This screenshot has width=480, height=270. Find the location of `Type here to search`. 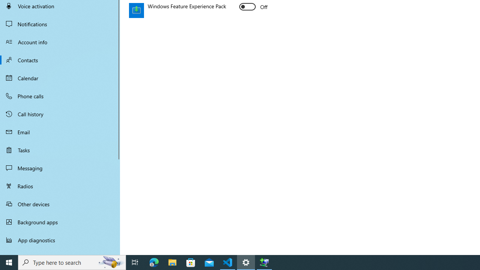

Type here to search is located at coordinates (72, 262).